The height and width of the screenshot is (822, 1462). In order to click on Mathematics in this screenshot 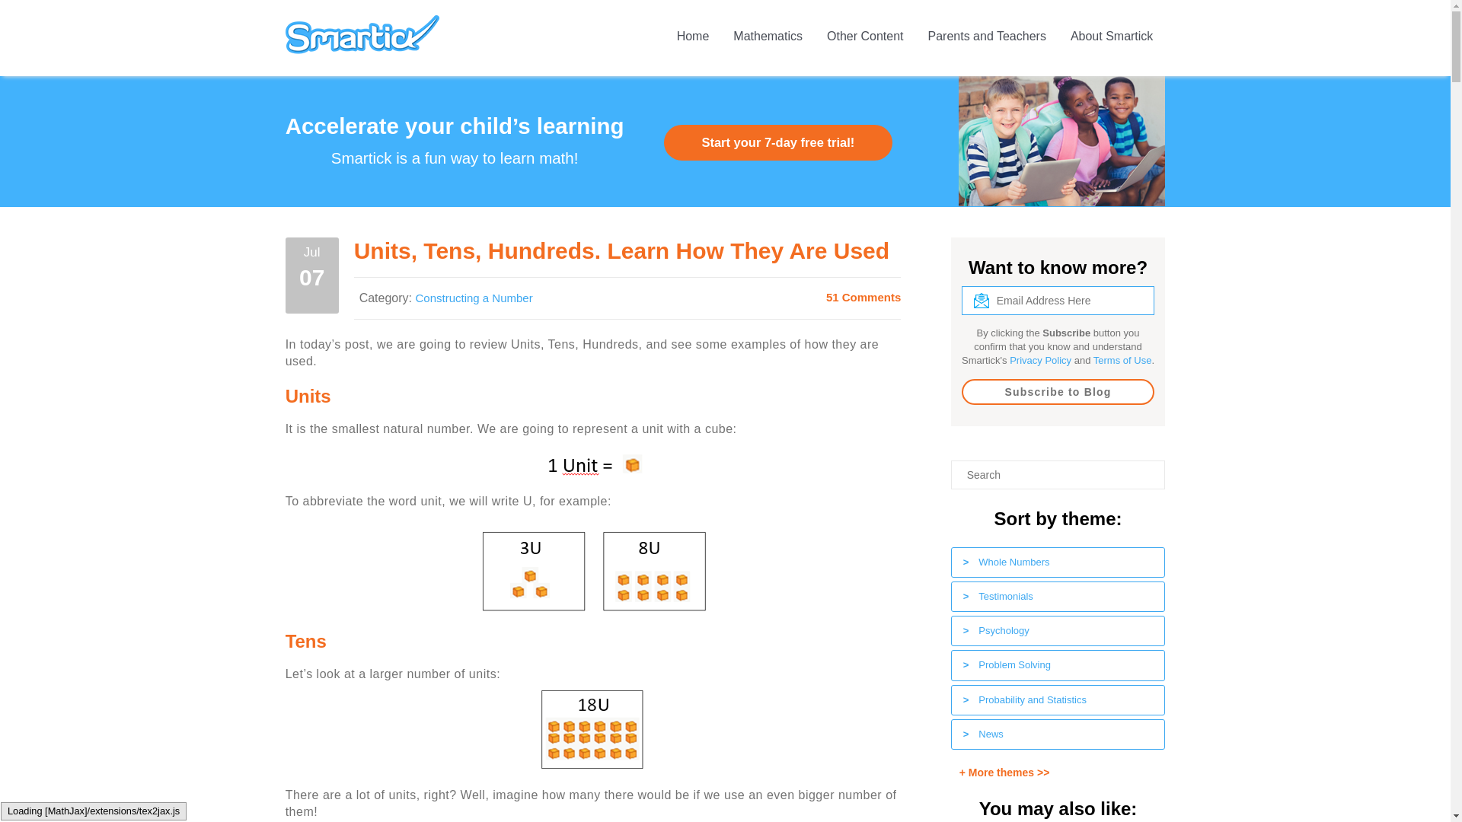, I will do `click(768, 38)`.